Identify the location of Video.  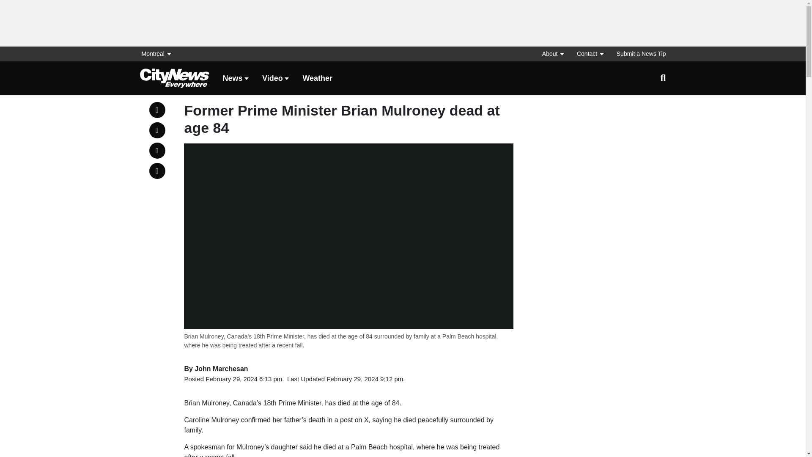
(276, 79).